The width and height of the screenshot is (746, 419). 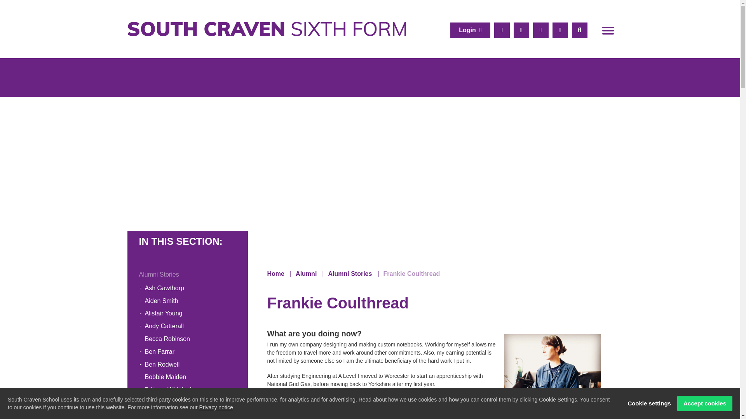 What do you see at coordinates (187, 339) in the screenshot?
I see `Becca Robinson` at bounding box center [187, 339].